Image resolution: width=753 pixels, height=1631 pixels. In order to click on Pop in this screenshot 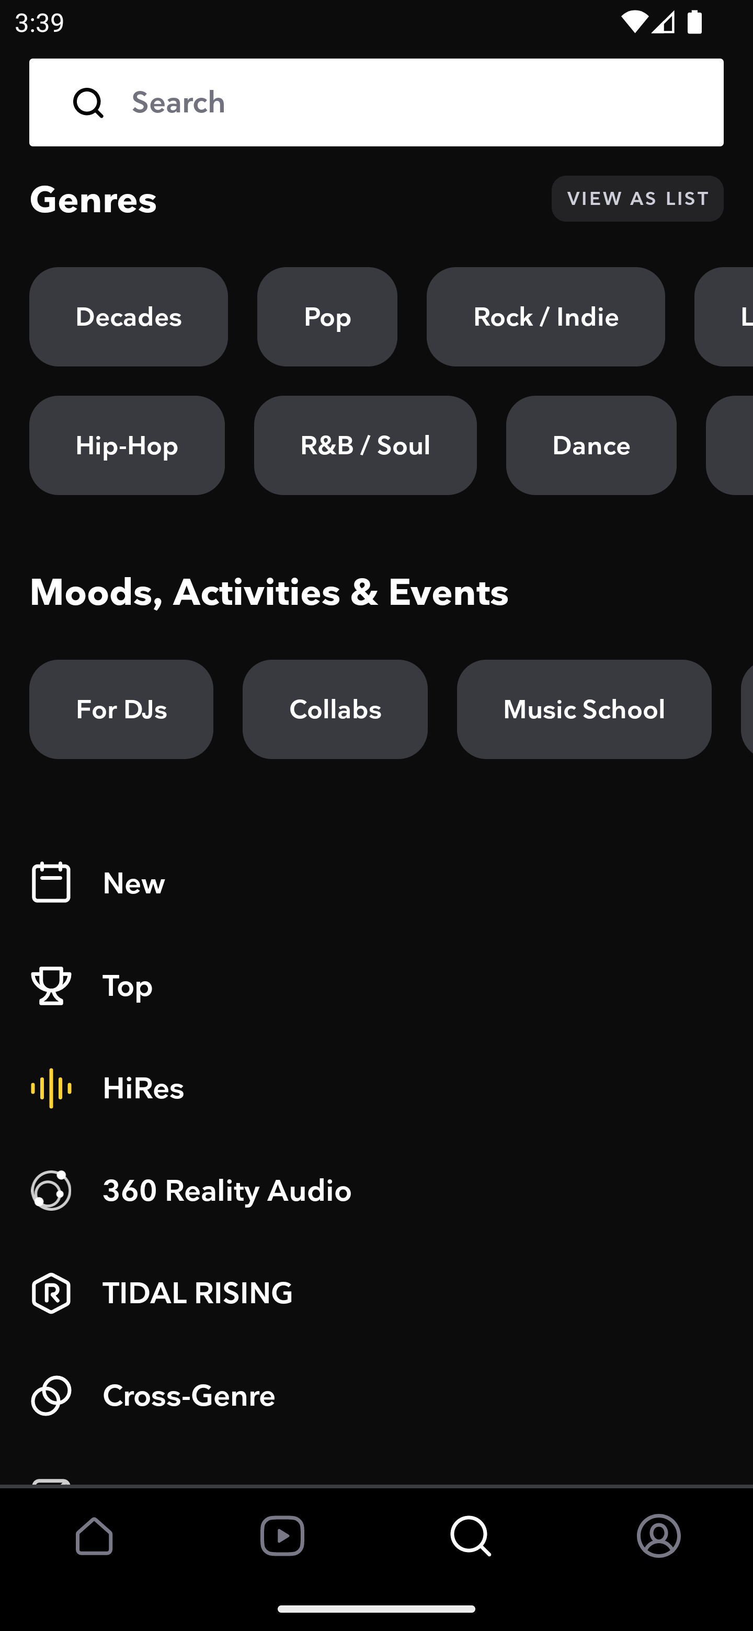, I will do `click(327, 317)`.